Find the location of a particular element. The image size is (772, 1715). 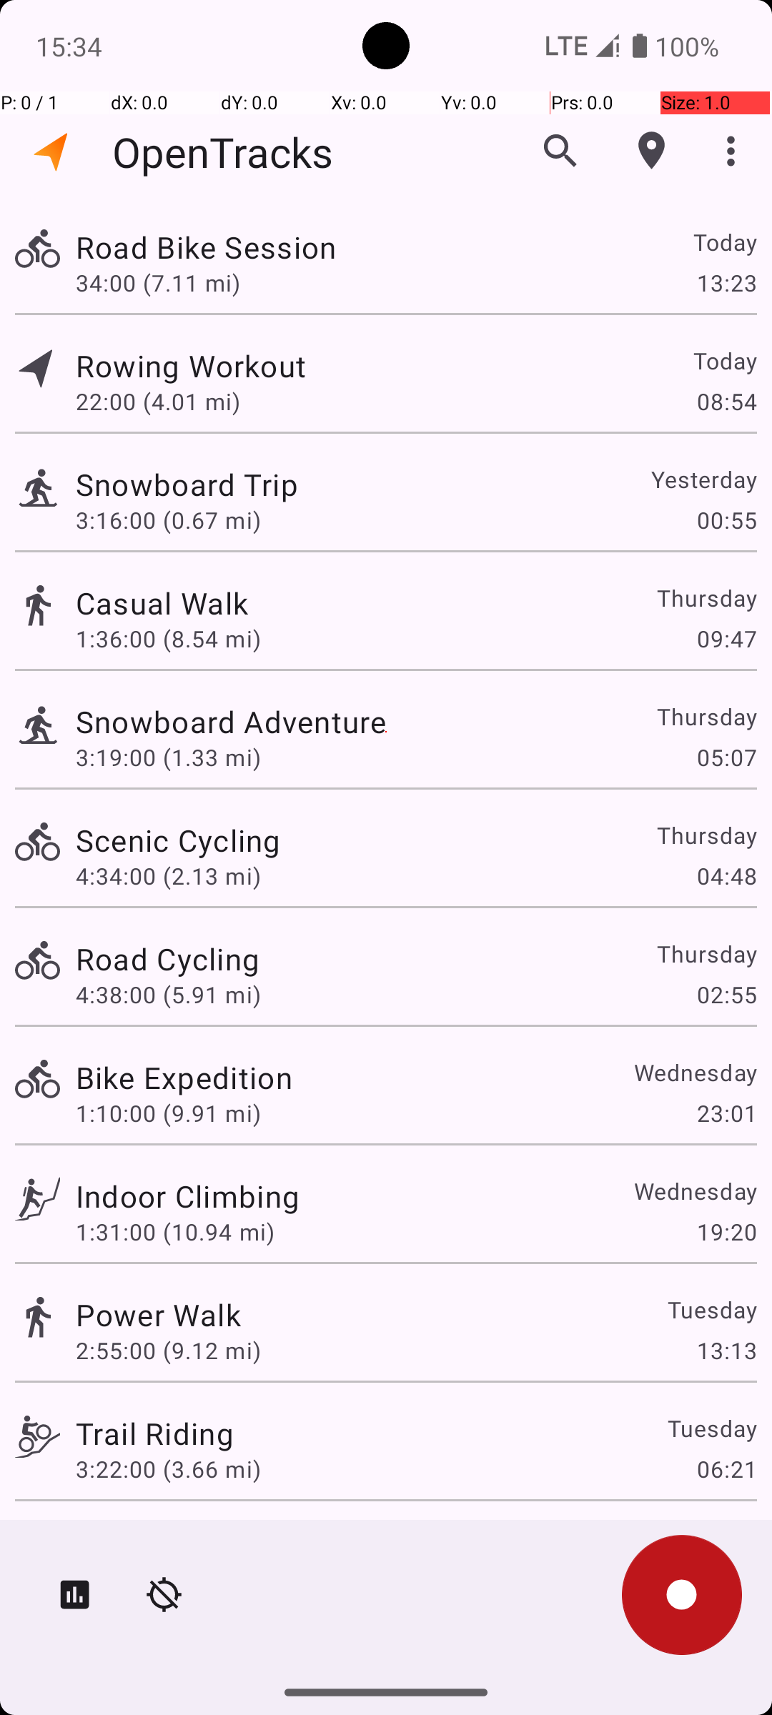

3:19:00 (1.33 mi) is located at coordinates (169, 757).